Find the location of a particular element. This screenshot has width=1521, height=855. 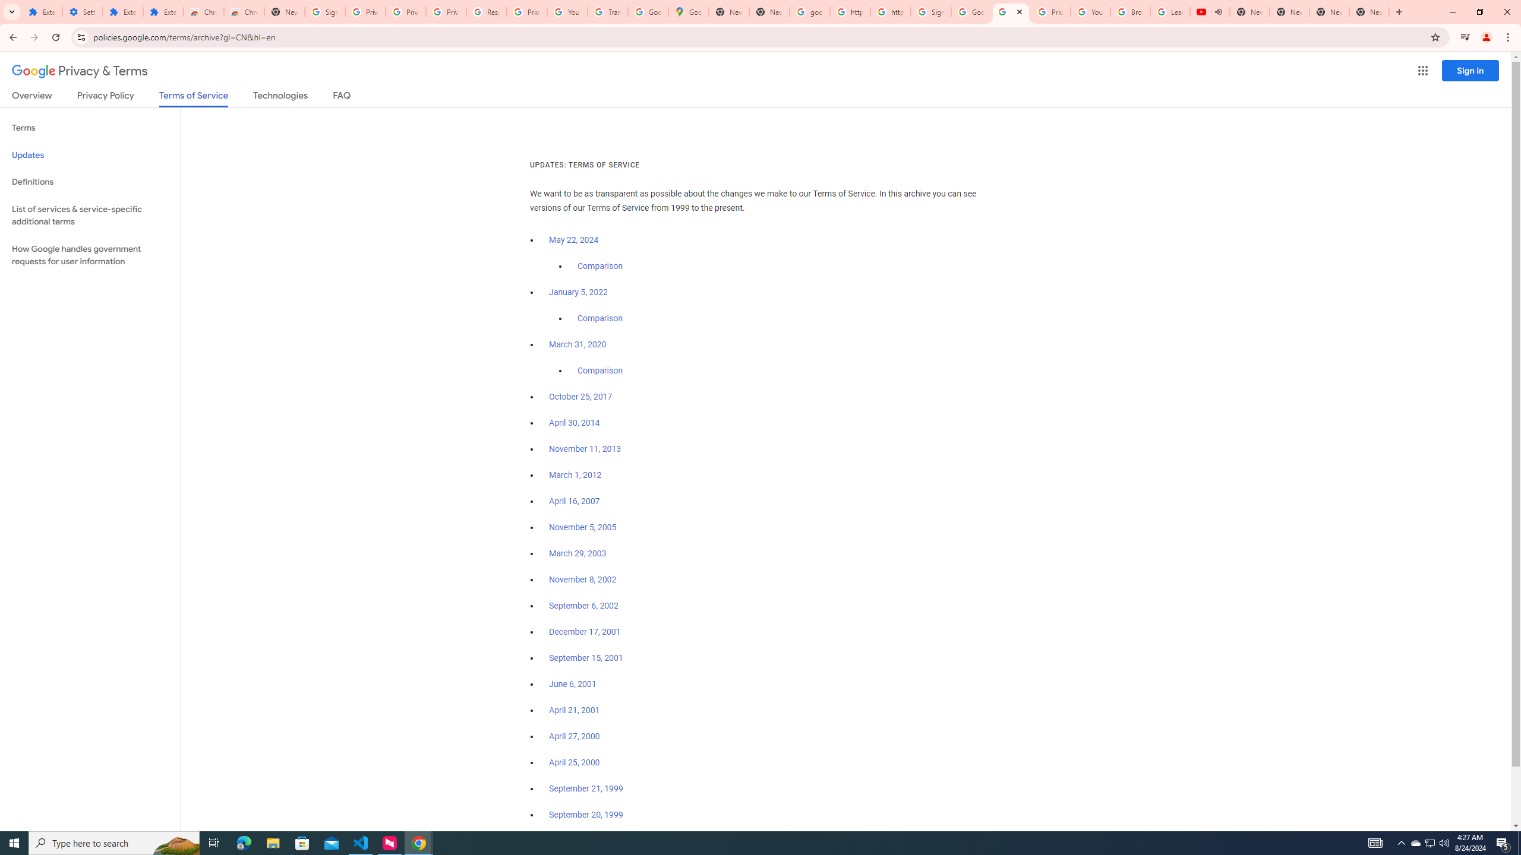

June 6, 2001 is located at coordinates (573, 684).